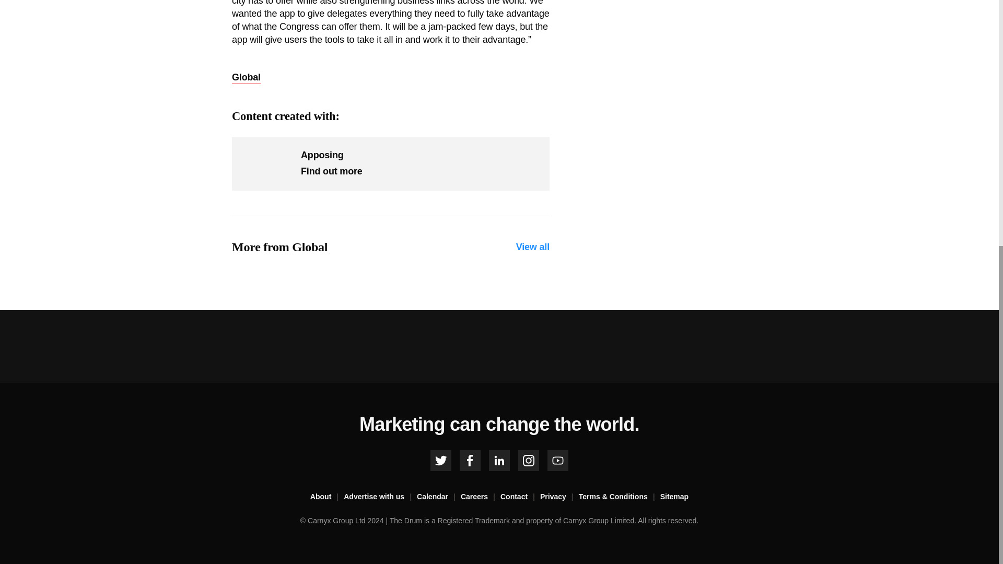  Describe the element at coordinates (559, 497) in the screenshot. I see `Privacy` at that location.